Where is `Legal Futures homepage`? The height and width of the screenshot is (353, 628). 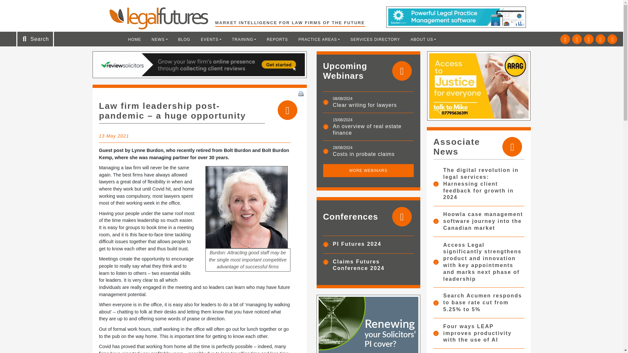 Legal Futures homepage is located at coordinates (162, 18).